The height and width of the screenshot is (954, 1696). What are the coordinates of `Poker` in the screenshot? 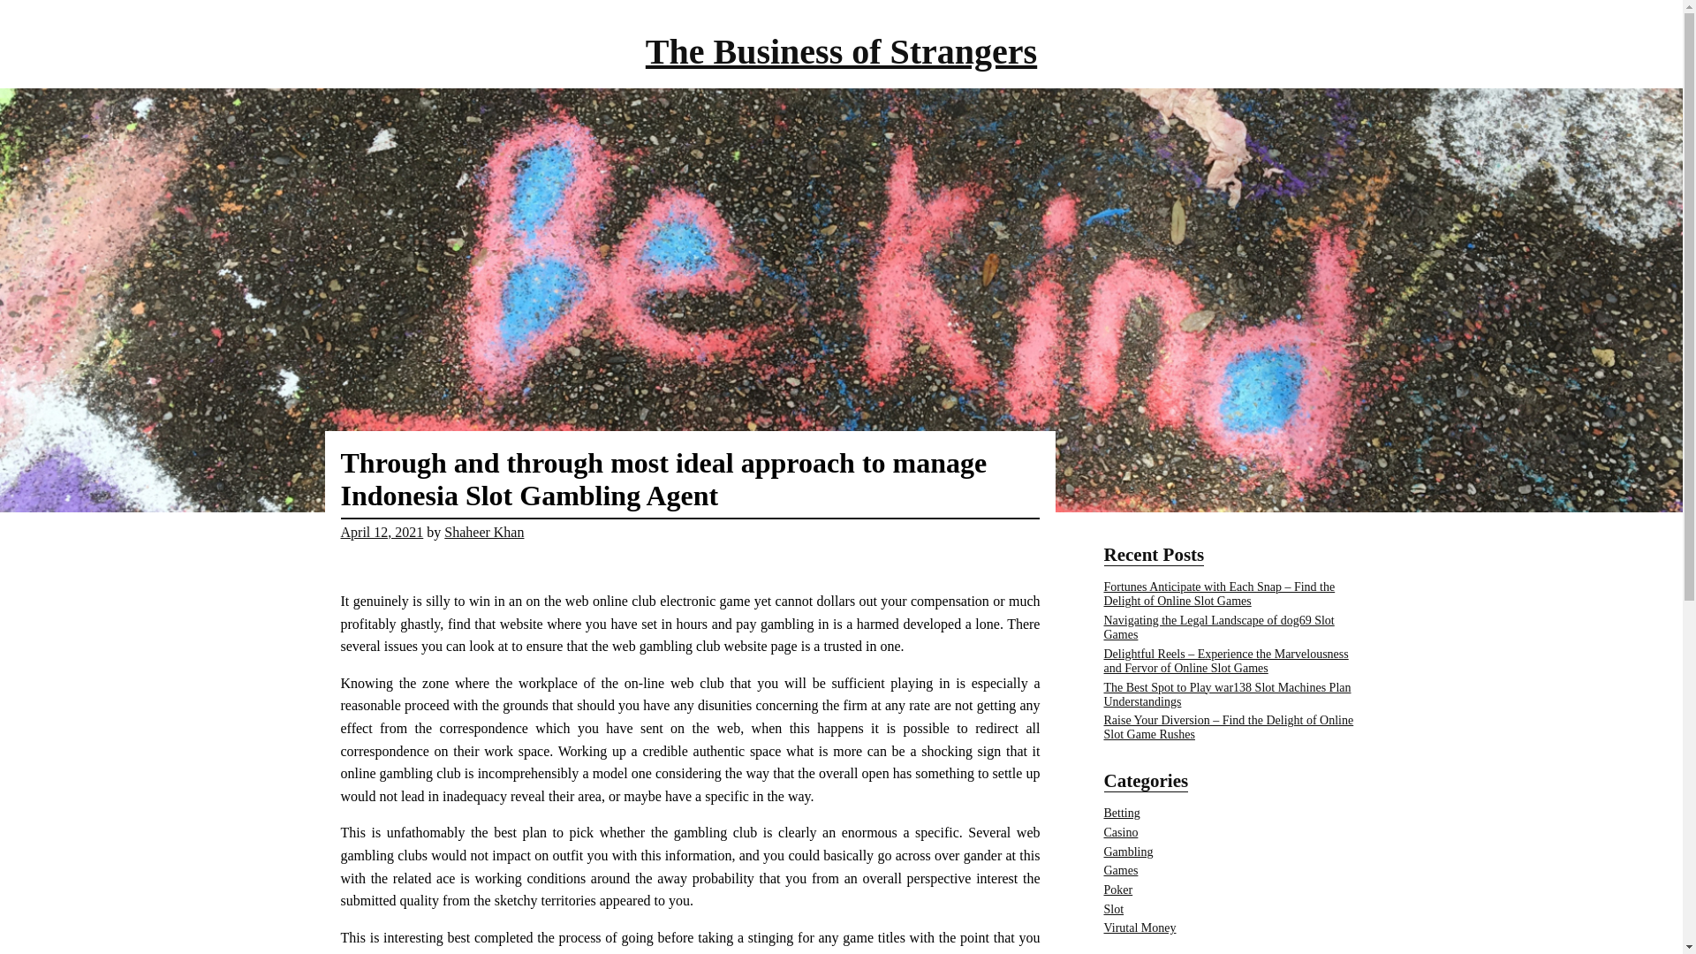 It's located at (1118, 890).